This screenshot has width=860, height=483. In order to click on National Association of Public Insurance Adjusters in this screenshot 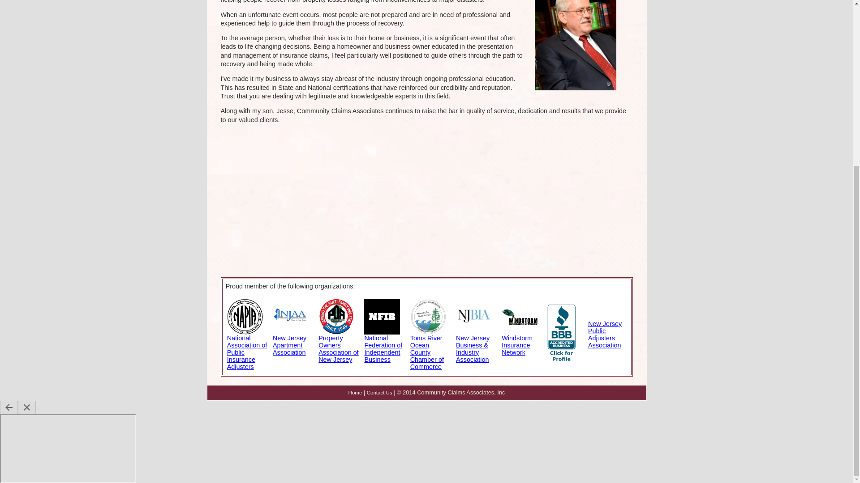, I will do `click(247, 352)`.